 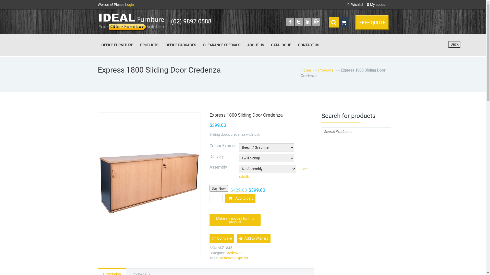 What do you see at coordinates (308, 70) in the screenshot?
I see `Home` at bounding box center [308, 70].